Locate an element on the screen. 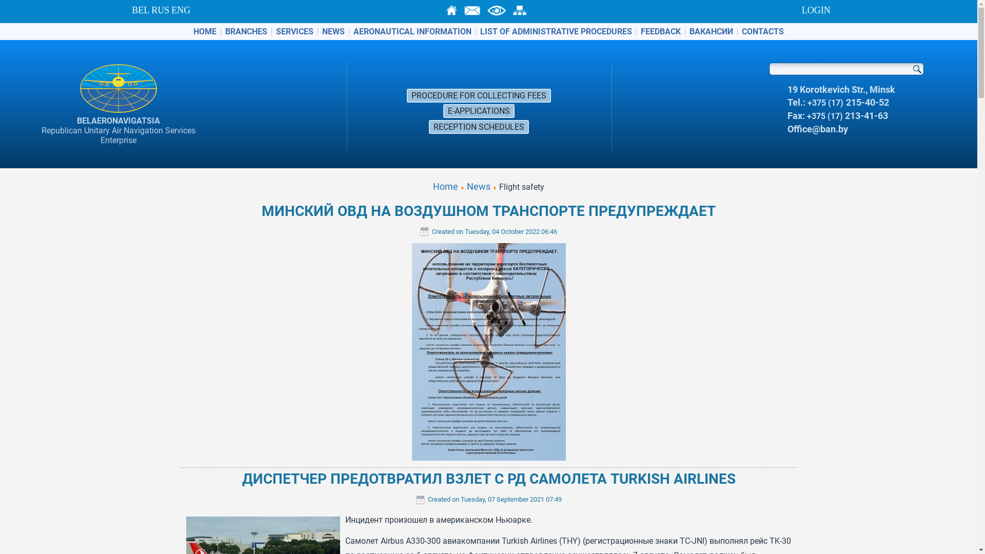 The width and height of the screenshot is (985, 554). LOGIN is located at coordinates (816, 10).